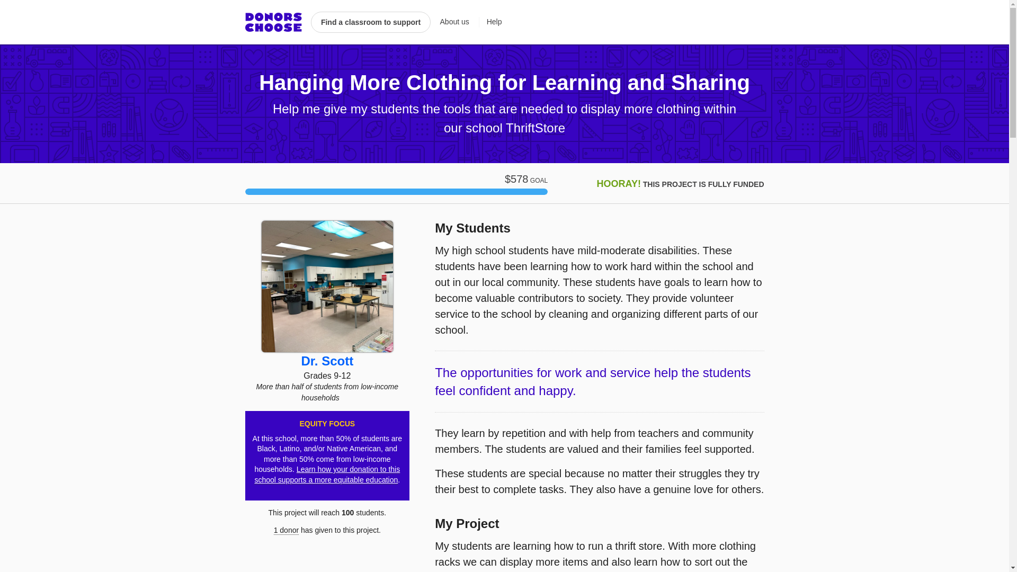 This screenshot has height=572, width=1017. What do you see at coordinates (371, 22) in the screenshot?
I see `Find a classroom to support` at bounding box center [371, 22].